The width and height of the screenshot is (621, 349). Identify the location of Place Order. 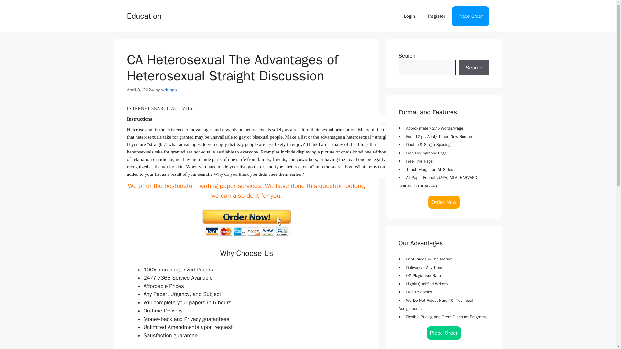
(444, 333).